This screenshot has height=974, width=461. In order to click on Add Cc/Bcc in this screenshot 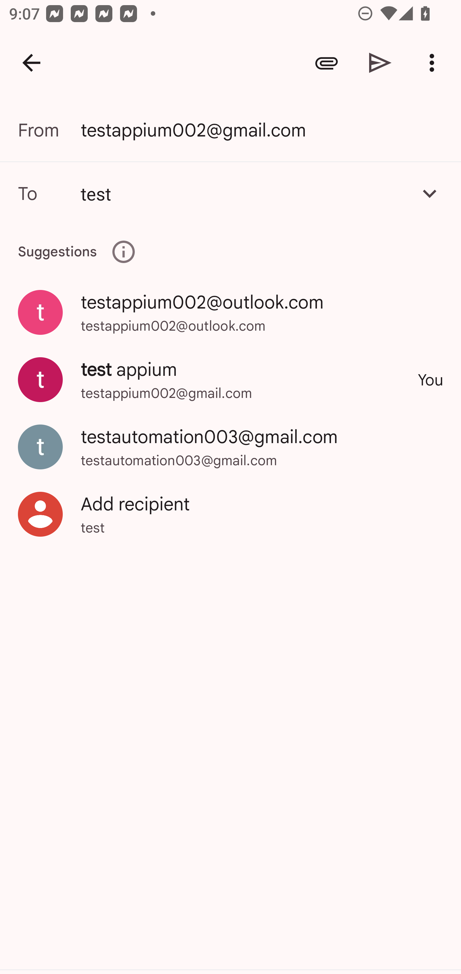, I will do `click(430, 193)`.